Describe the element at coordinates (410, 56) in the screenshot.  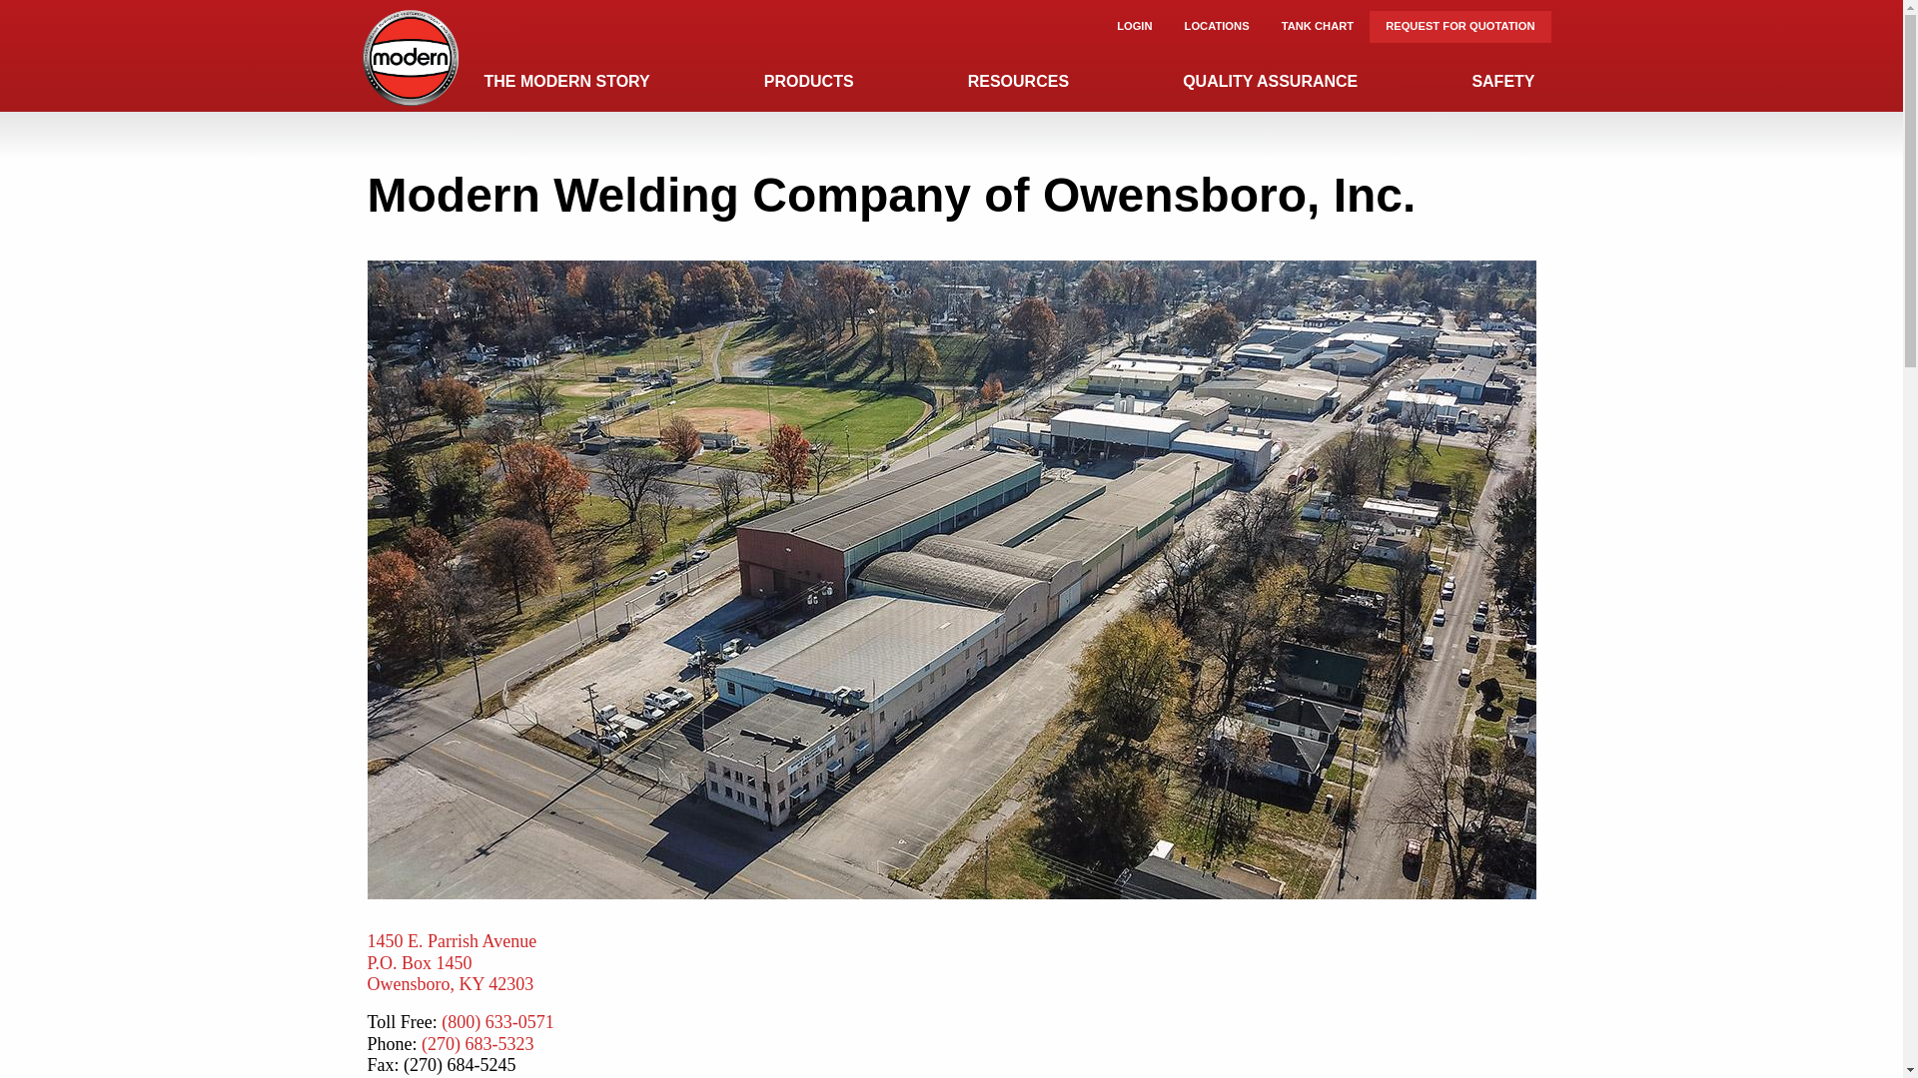
I see `Home` at that location.